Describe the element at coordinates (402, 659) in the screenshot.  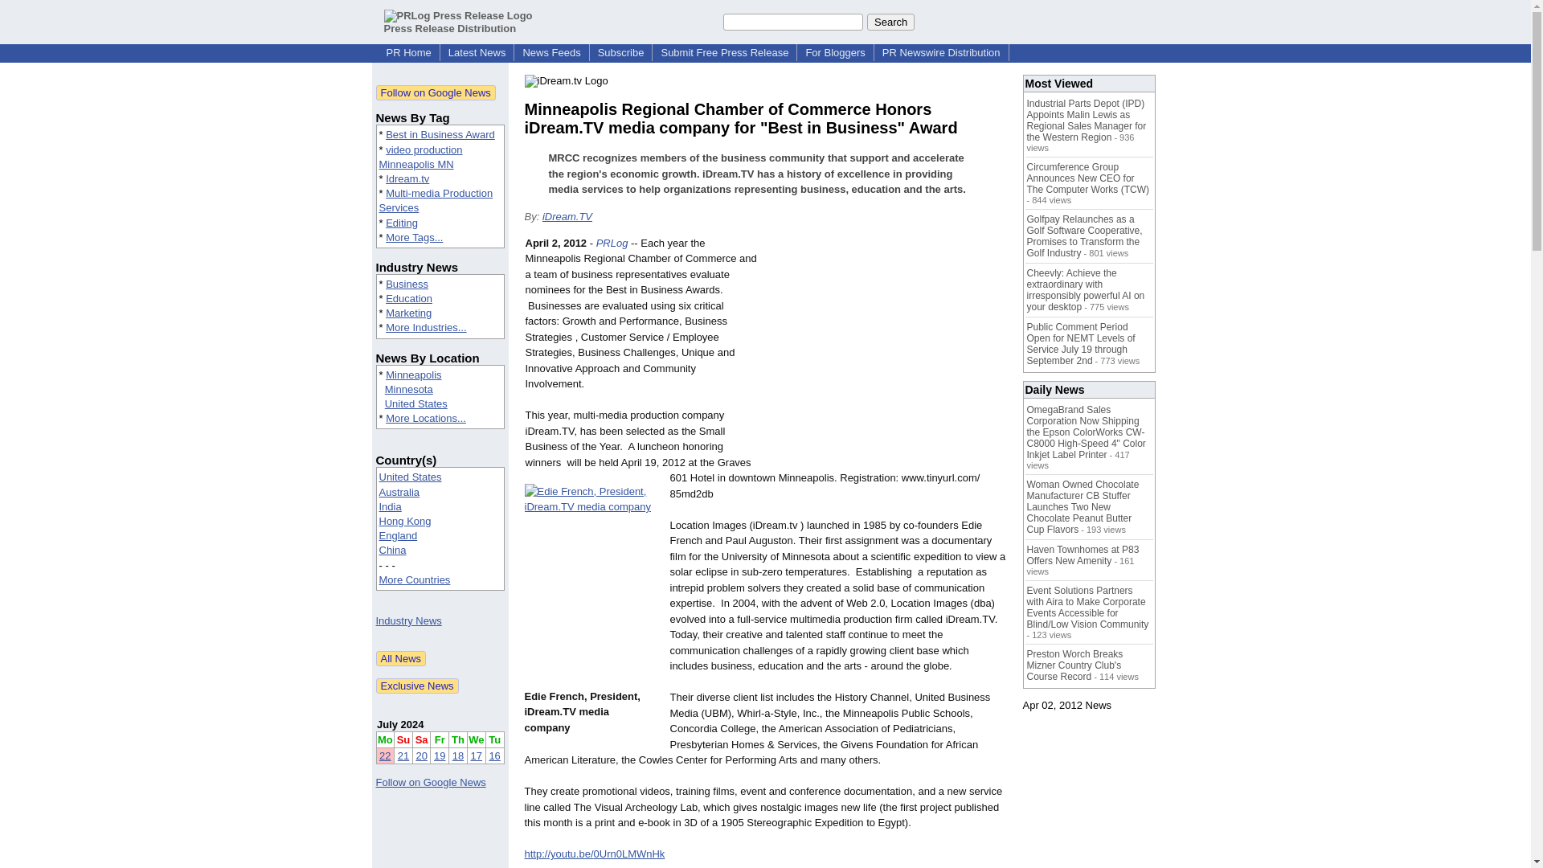
I see `All News` at that location.